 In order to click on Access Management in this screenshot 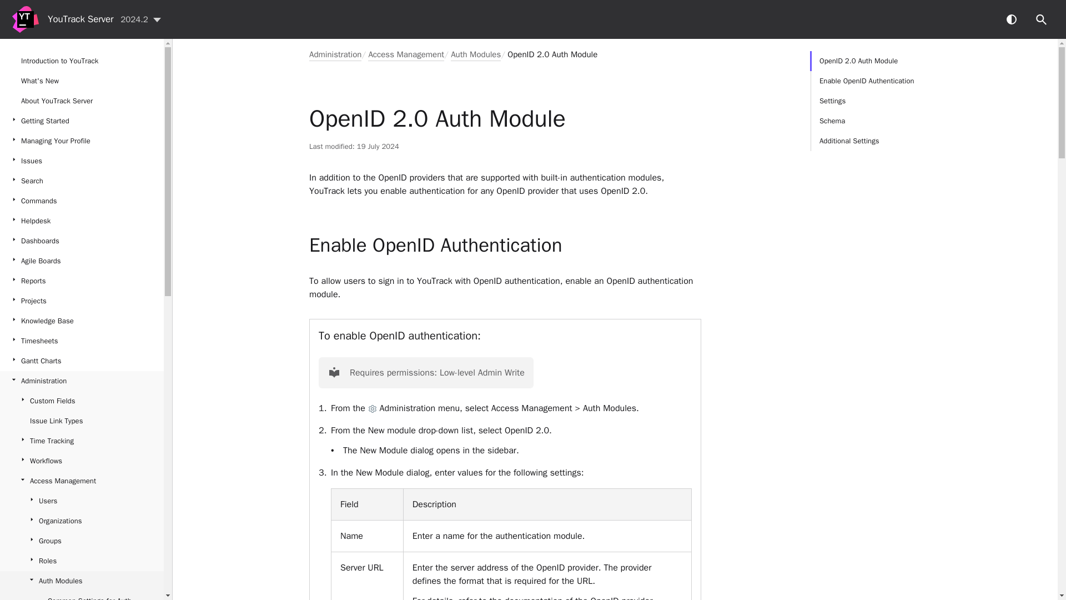, I will do `click(82, 481)`.